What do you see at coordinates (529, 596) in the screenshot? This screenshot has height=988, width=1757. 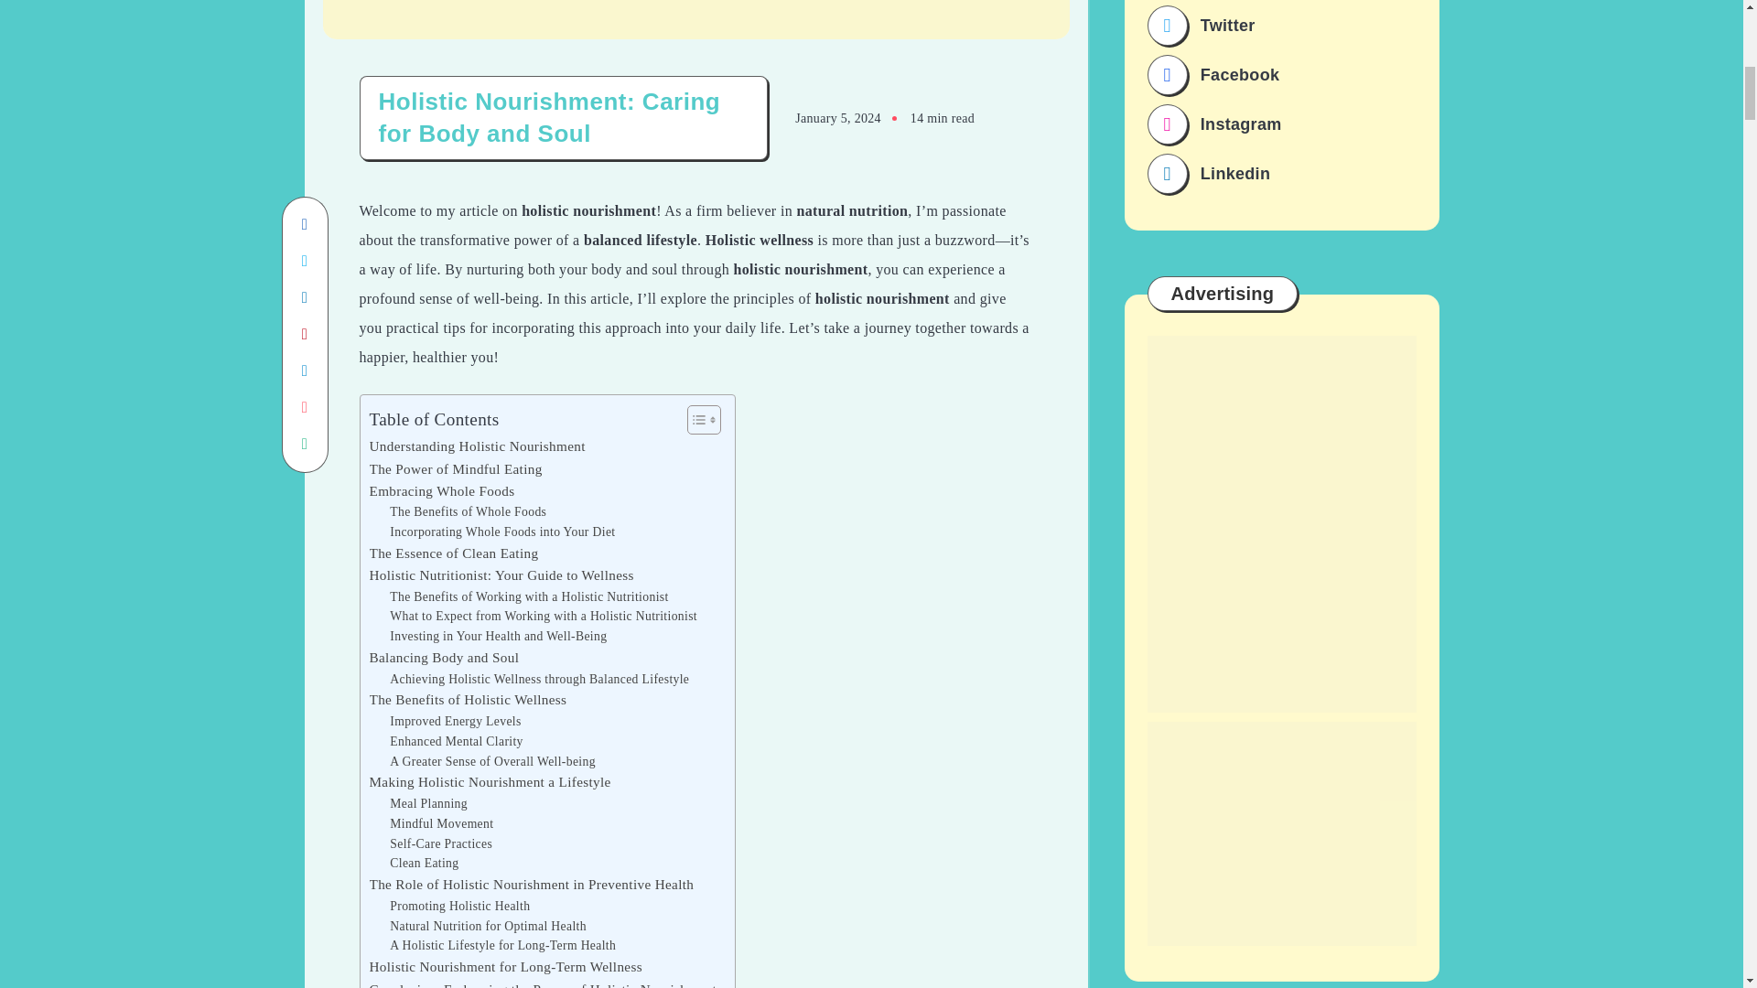 I see `The Benefits of Working with a Holistic Nutritionist` at bounding box center [529, 596].